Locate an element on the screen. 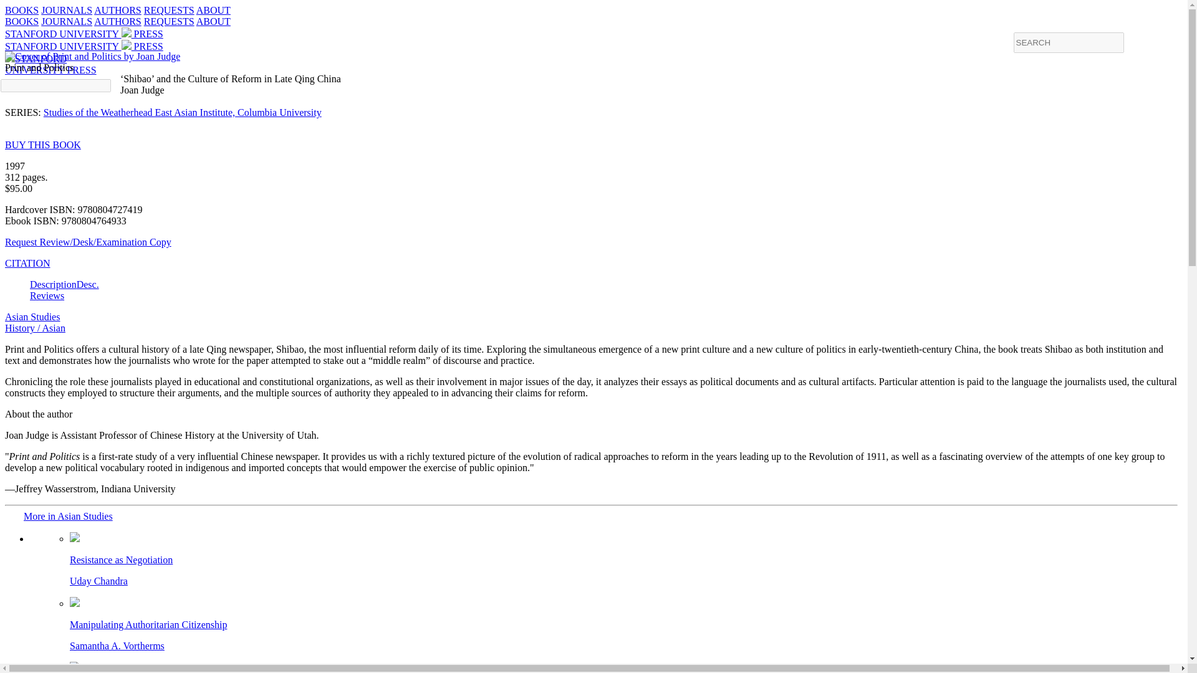 This screenshot has height=673, width=1197. STANFORD UNIVERSITY PRESS is located at coordinates (50, 64).